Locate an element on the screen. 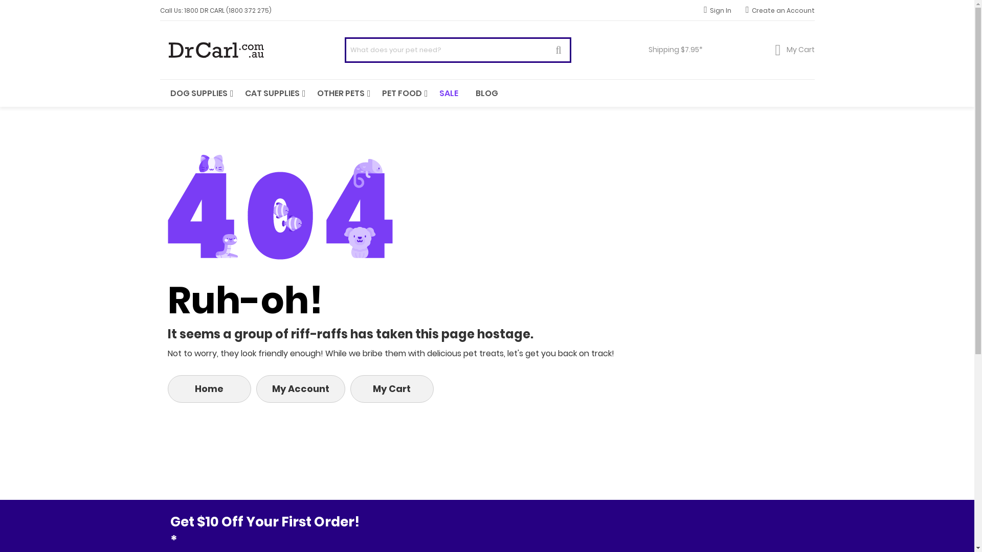 This screenshot has width=982, height=552. CAT SUPPLIES is located at coordinates (272, 93).